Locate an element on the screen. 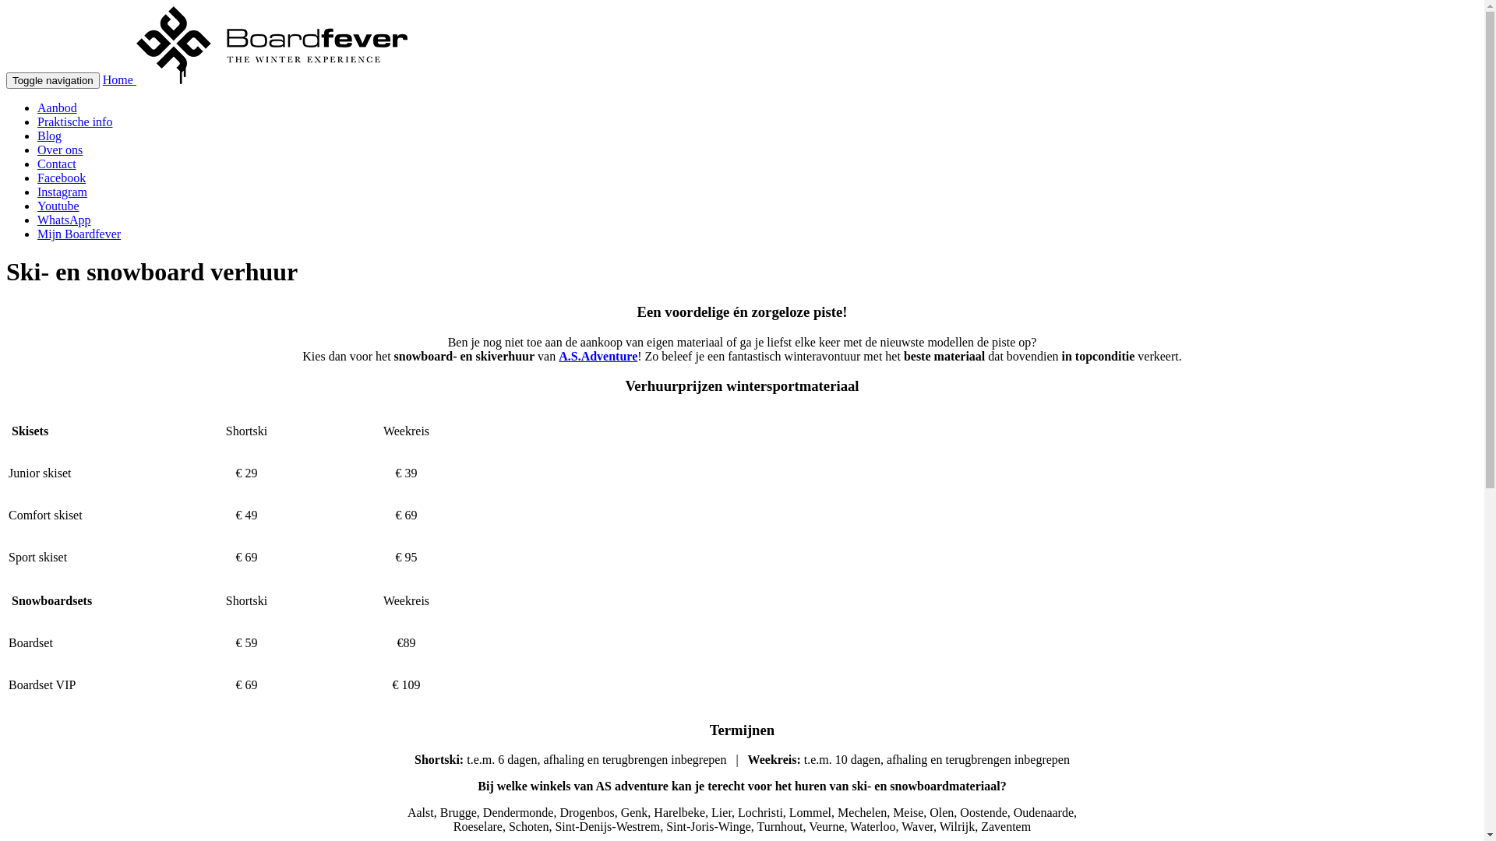 The height and width of the screenshot is (841, 1496). Home is located at coordinates (256, 79).